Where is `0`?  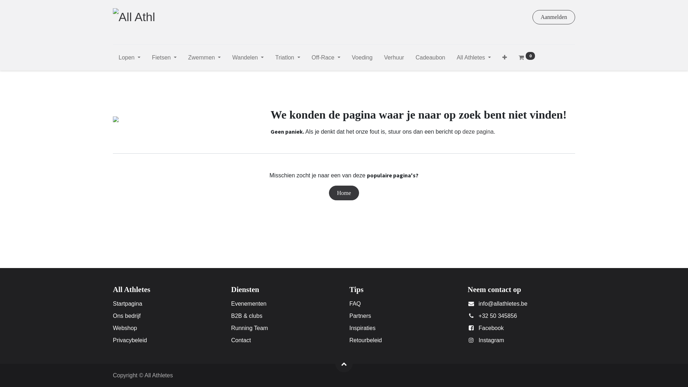 0 is located at coordinates (527, 59).